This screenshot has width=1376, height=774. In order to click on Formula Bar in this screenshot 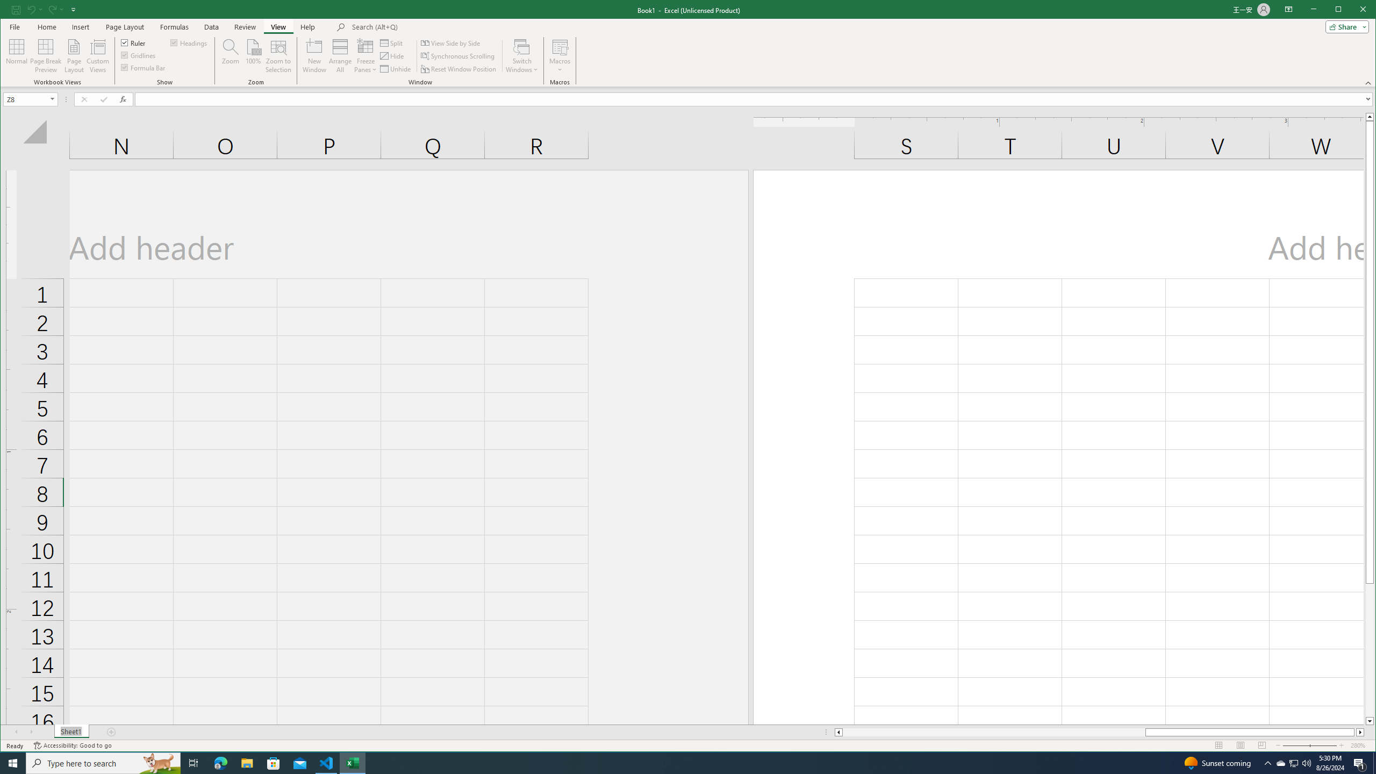, I will do `click(396, 69)`.